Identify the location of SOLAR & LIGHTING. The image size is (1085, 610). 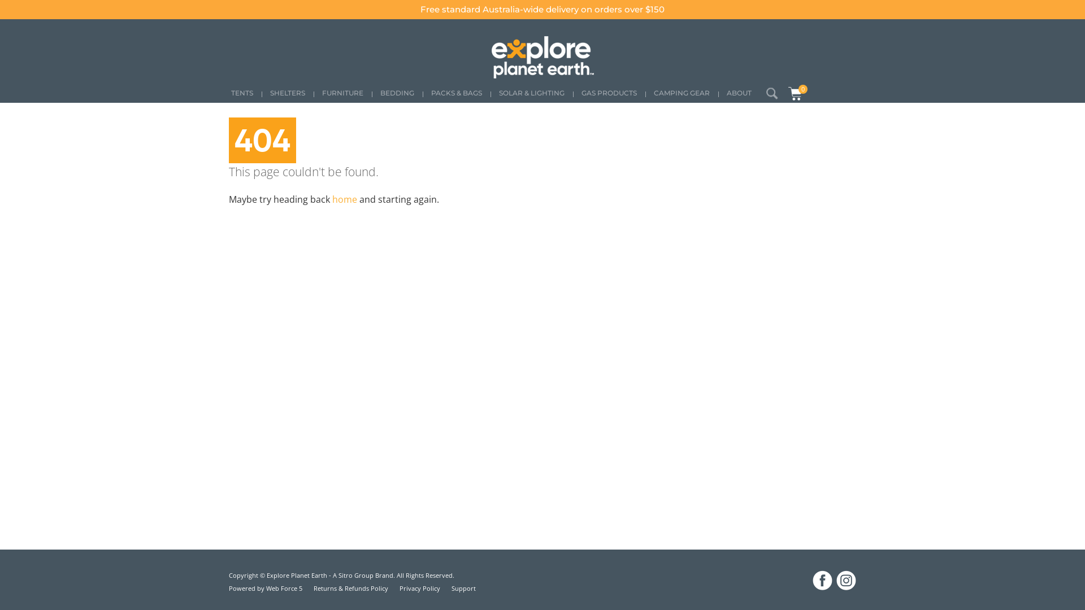
(531, 94).